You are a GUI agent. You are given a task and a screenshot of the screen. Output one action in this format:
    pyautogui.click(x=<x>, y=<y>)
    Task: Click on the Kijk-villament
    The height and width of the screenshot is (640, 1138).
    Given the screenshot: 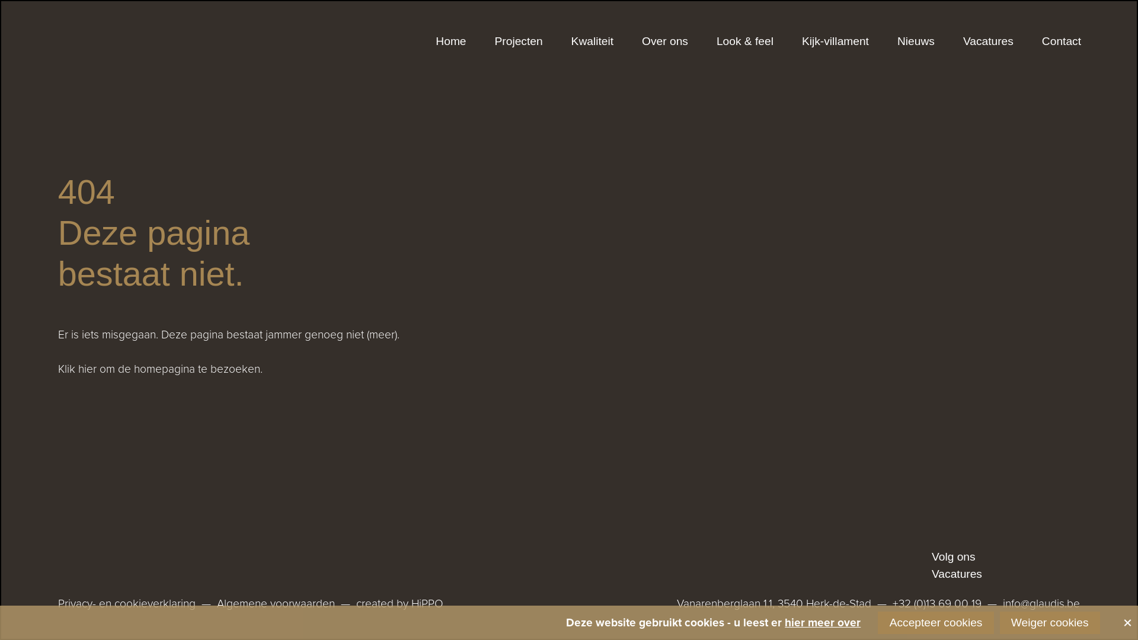 What is the action you would take?
    pyautogui.click(x=836, y=41)
    